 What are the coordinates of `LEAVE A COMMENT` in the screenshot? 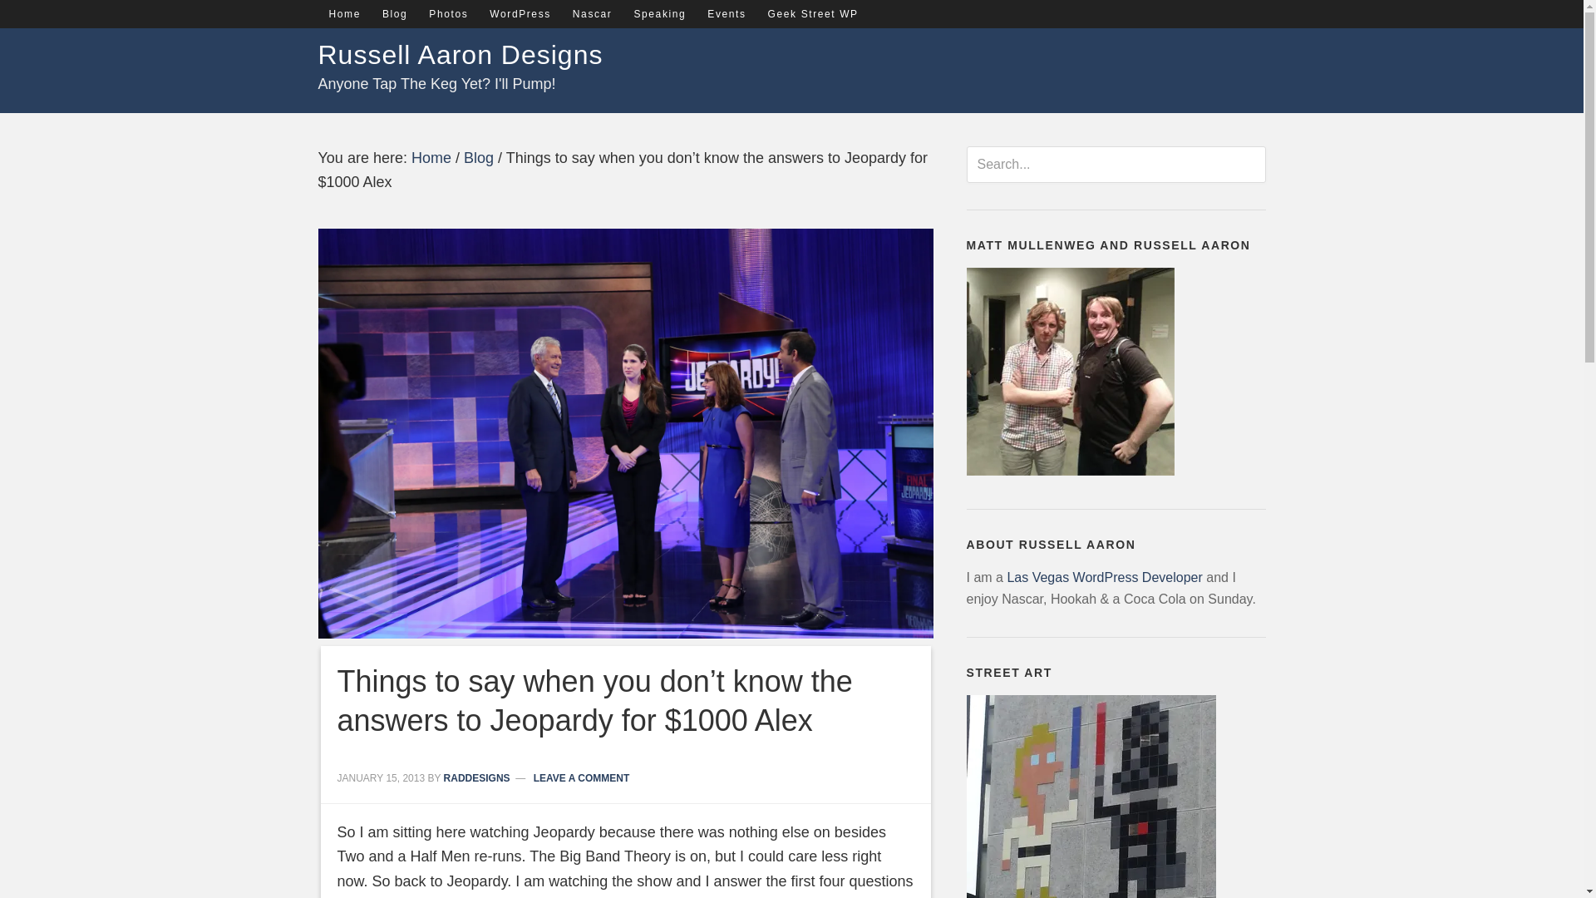 It's located at (582, 777).